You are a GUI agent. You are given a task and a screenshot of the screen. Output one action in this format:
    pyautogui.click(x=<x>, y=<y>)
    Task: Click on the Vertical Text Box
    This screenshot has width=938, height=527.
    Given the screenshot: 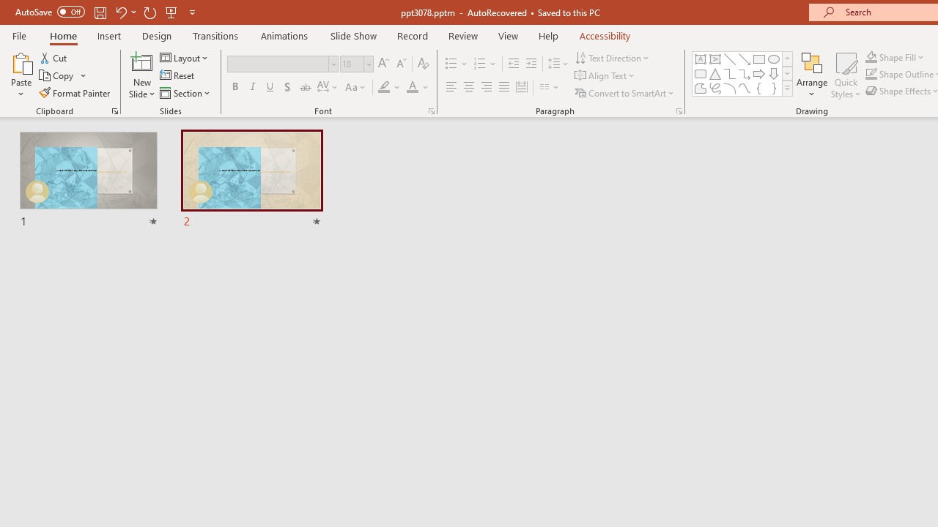 What is the action you would take?
    pyautogui.click(x=715, y=59)
    